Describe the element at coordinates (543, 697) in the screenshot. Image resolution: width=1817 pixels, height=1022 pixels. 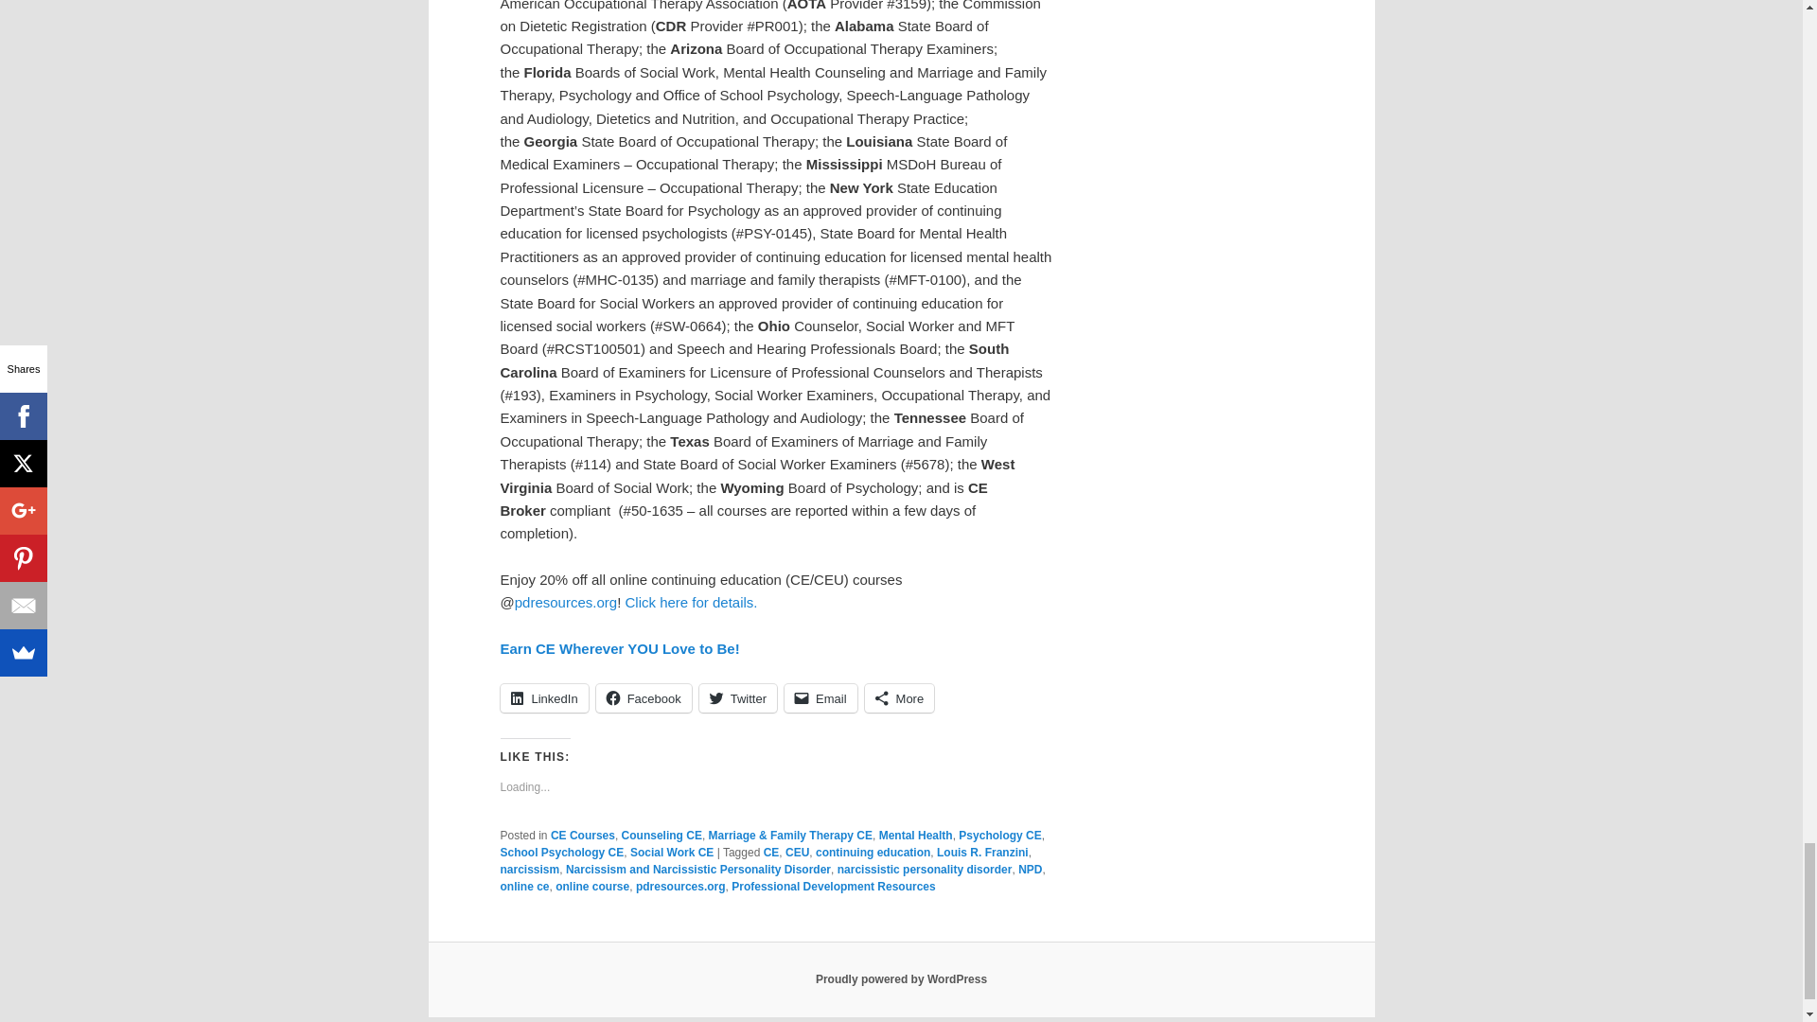
I see `Click to share on LinkedIn` at that location.